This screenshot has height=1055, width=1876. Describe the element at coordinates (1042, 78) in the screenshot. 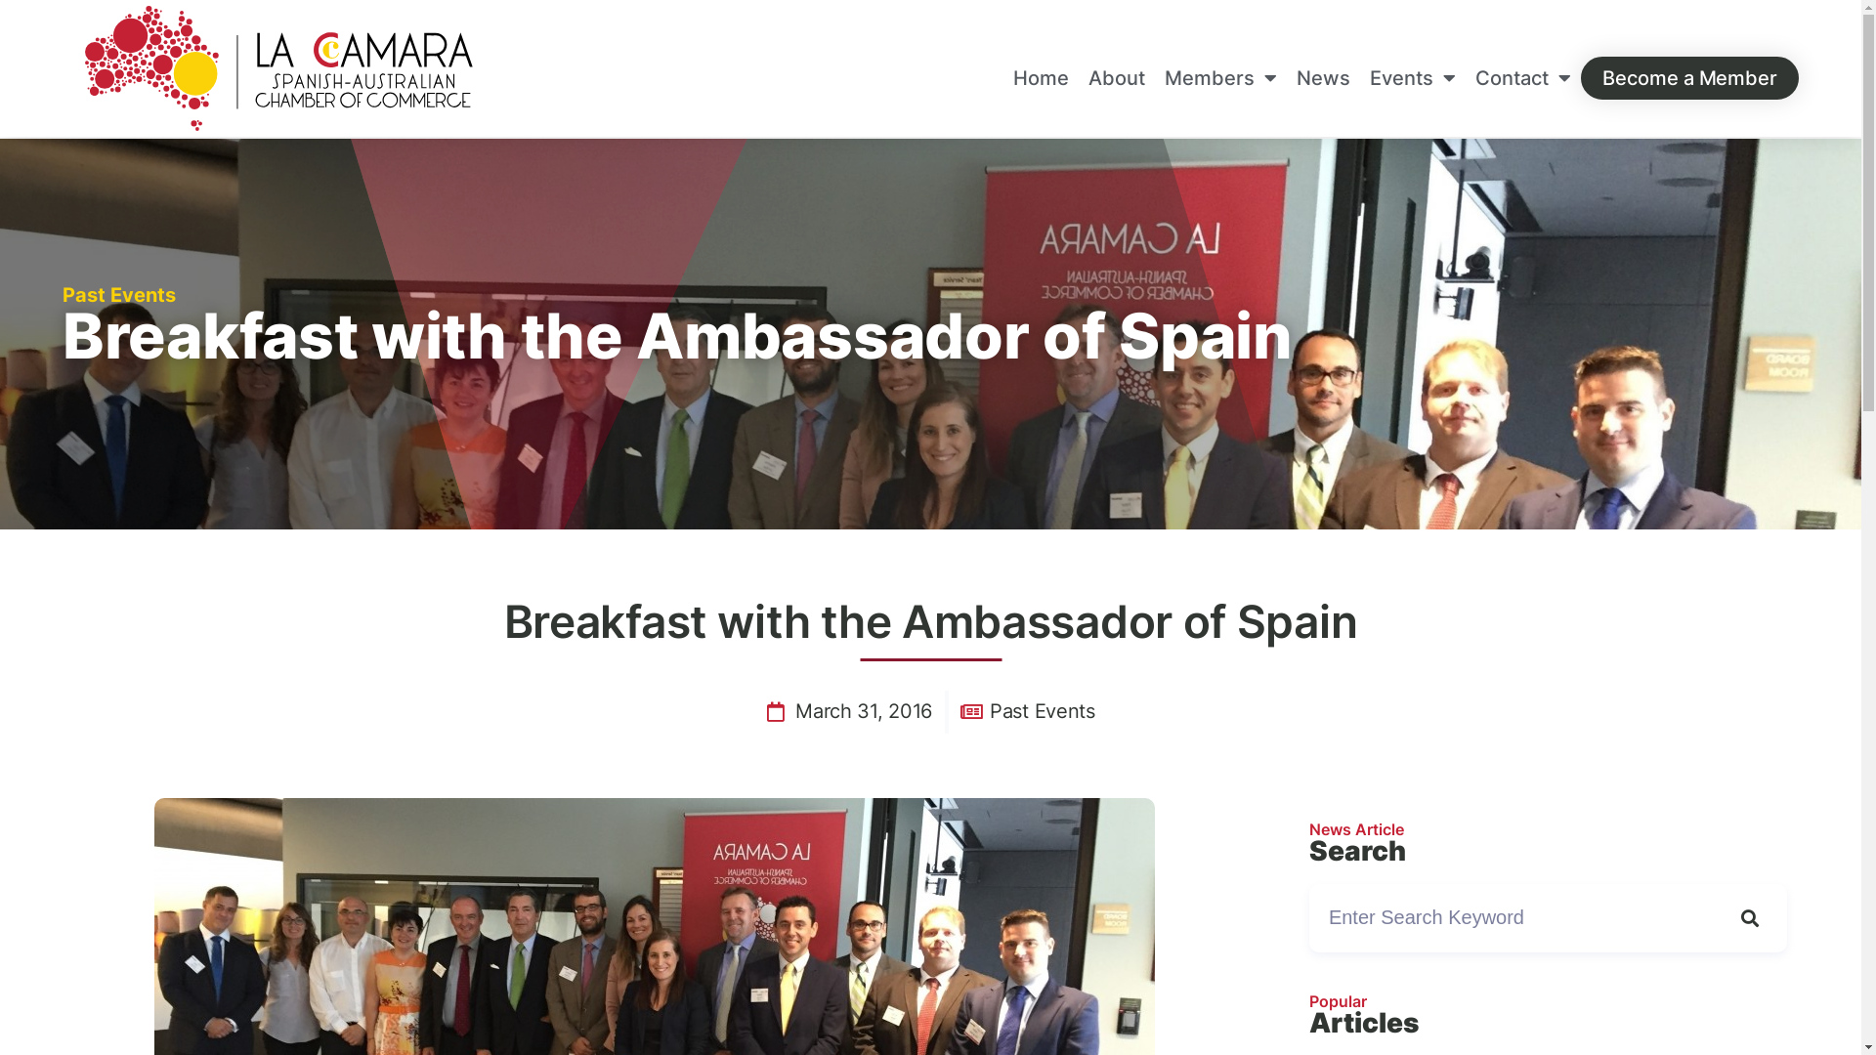

I see `Home` at that location.